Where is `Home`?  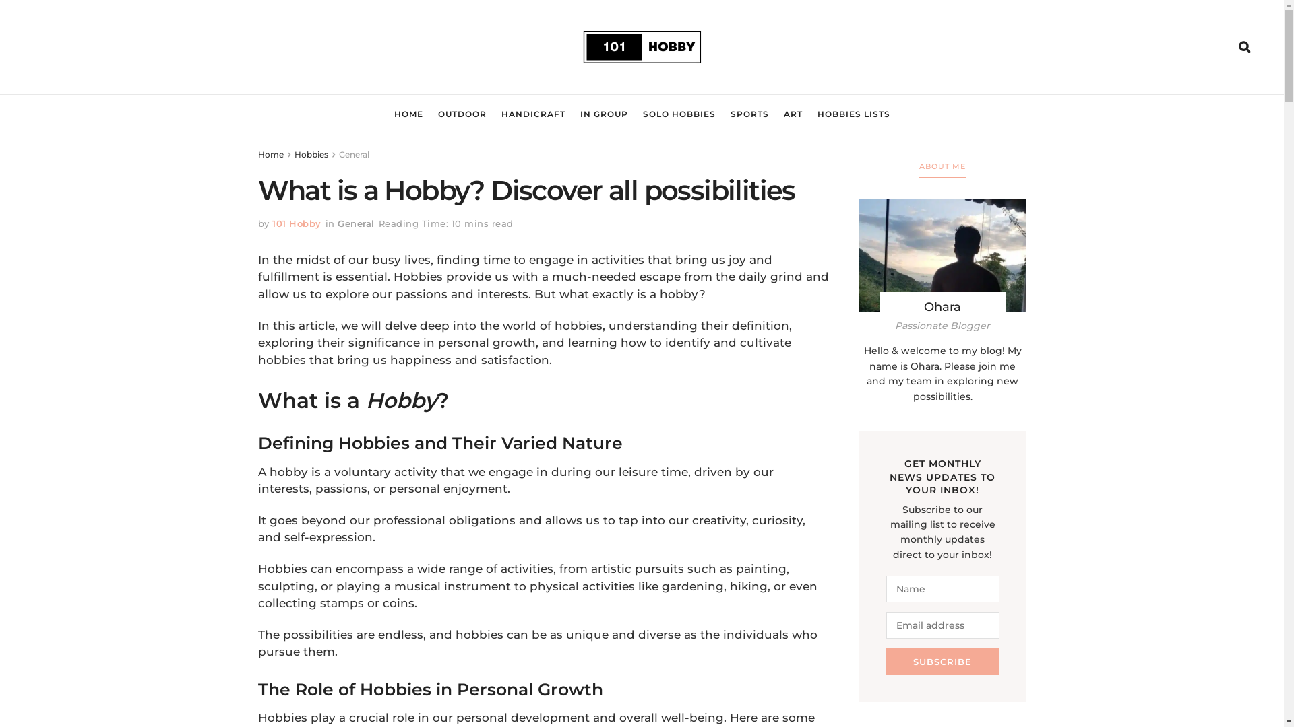 Home is located at coordinates (270, 155).